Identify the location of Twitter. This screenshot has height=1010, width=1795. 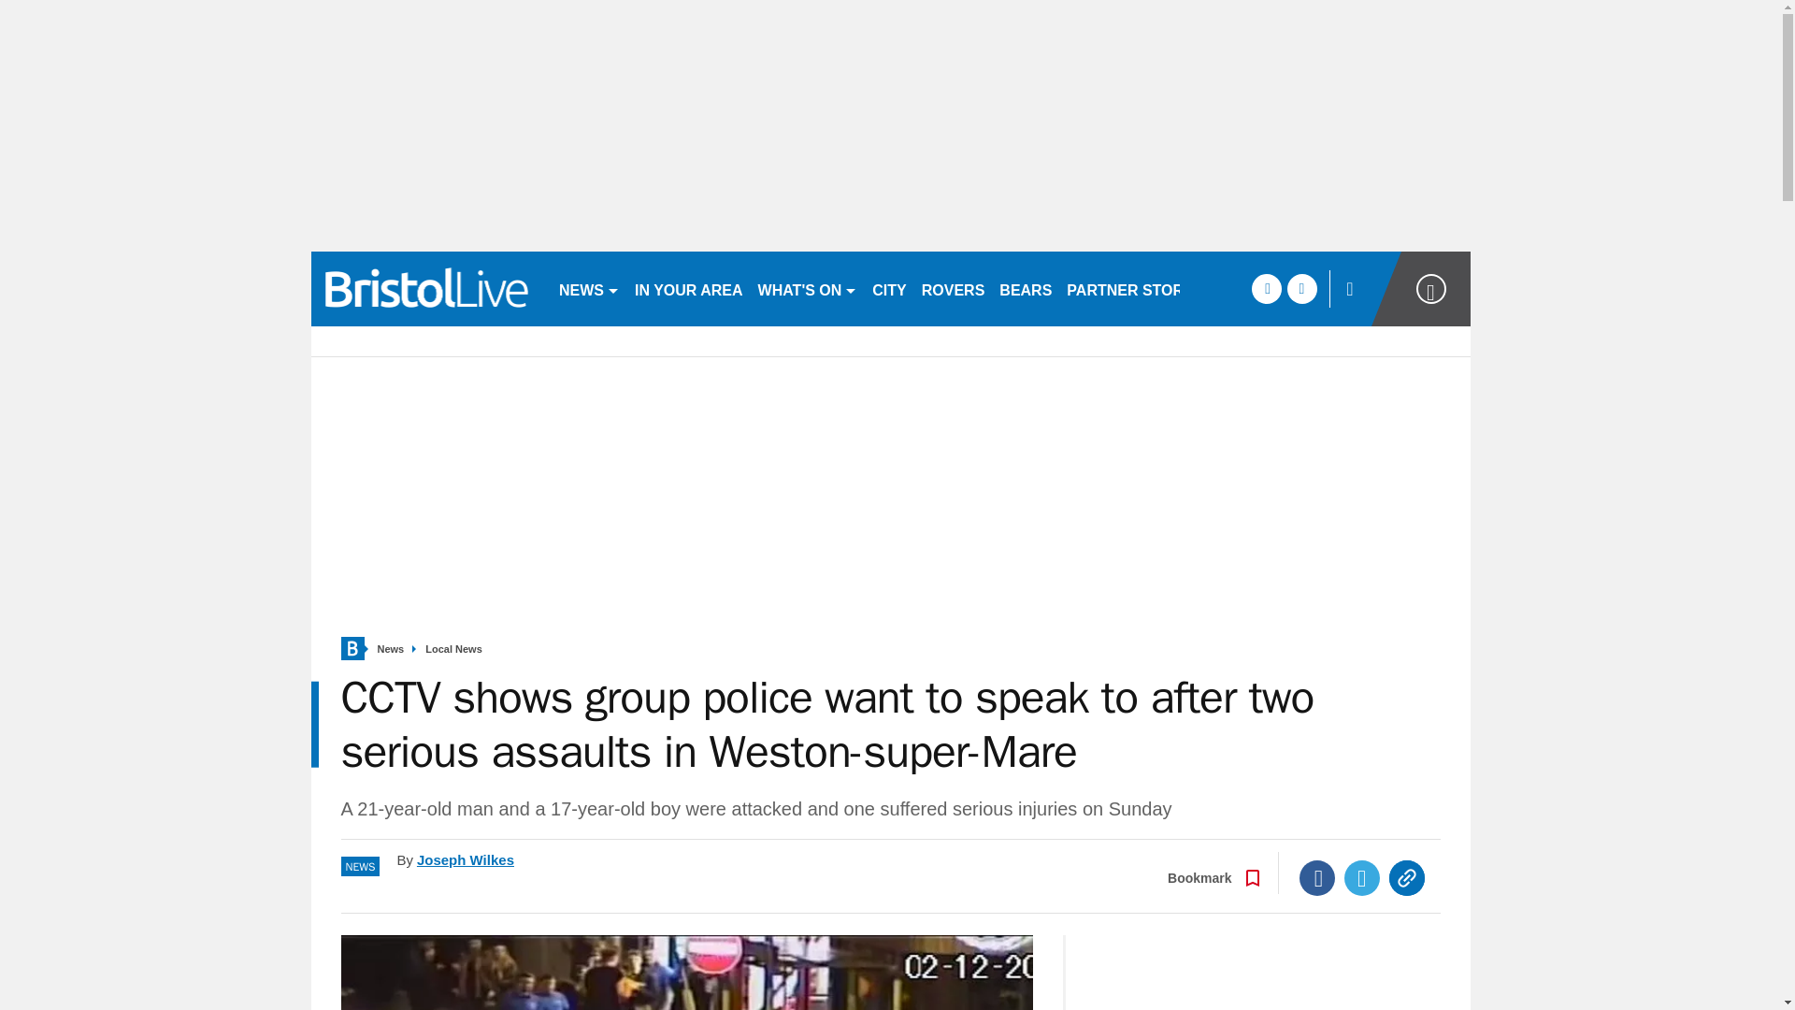
(1362, 877).